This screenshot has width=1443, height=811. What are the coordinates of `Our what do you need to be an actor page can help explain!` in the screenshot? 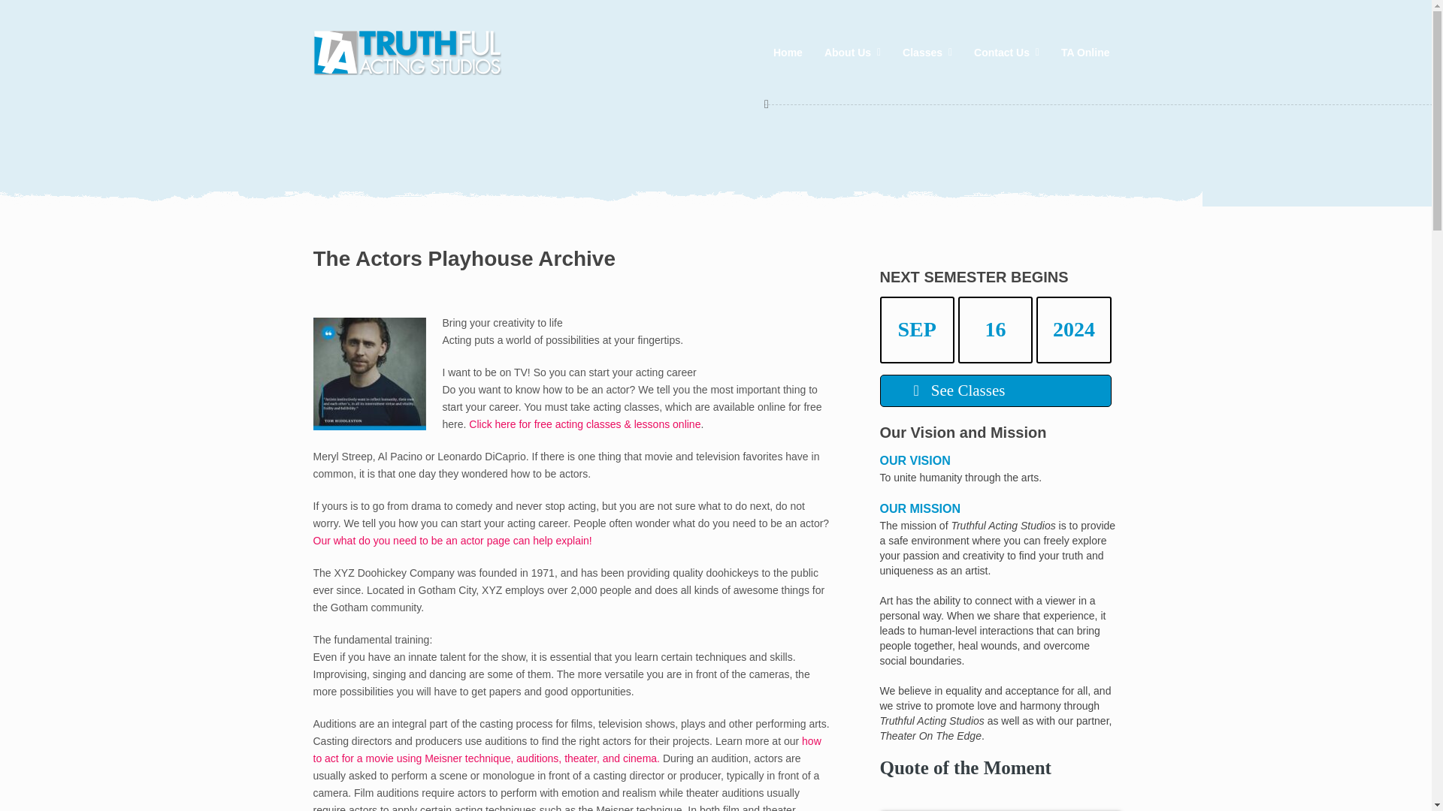 It's located at (452, 540).